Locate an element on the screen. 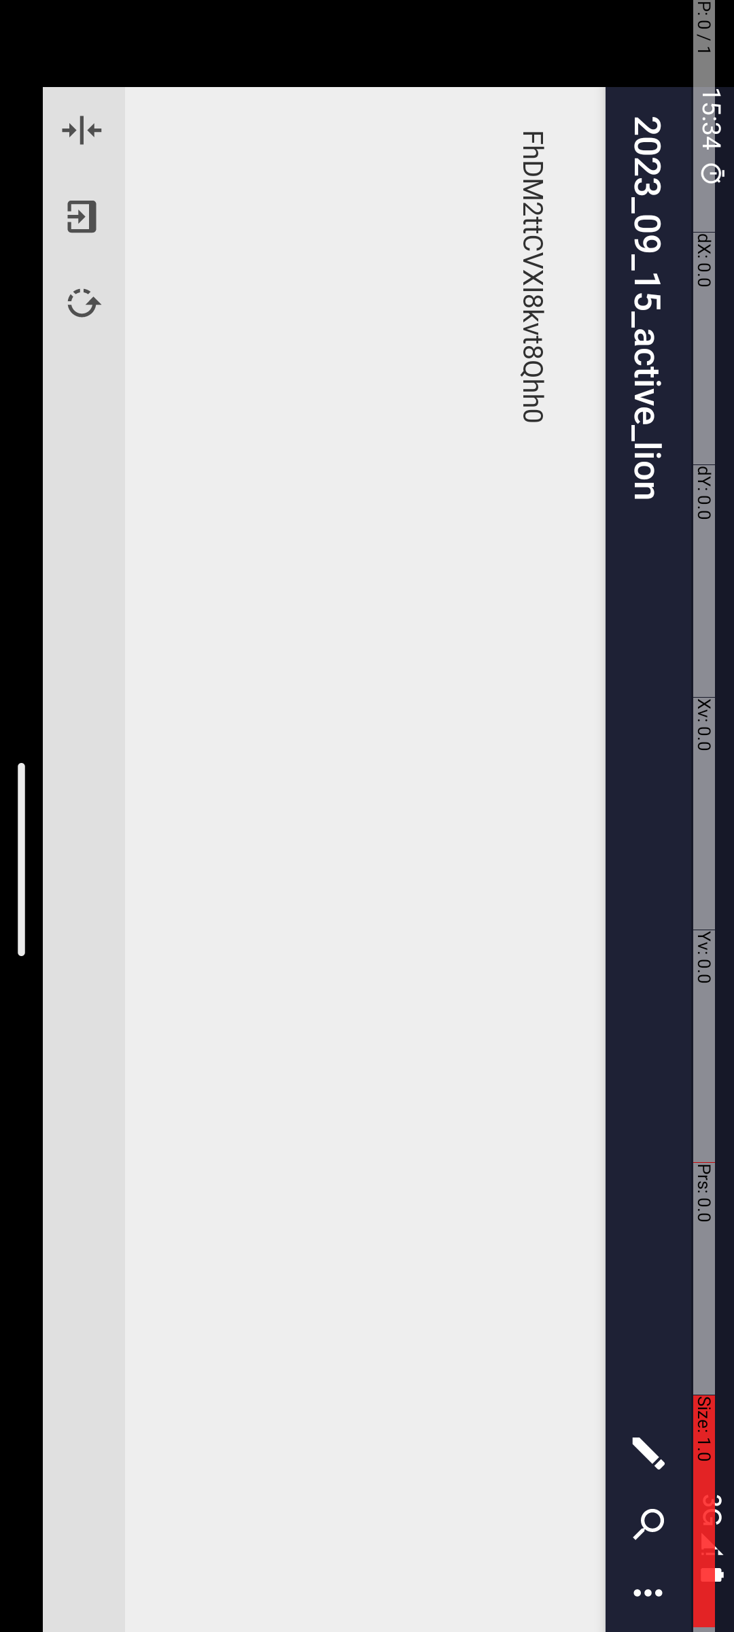 The width and height of the screenshot is (734, 1632). 2023_09_15_active_lion is located at coordinates (767, 86).